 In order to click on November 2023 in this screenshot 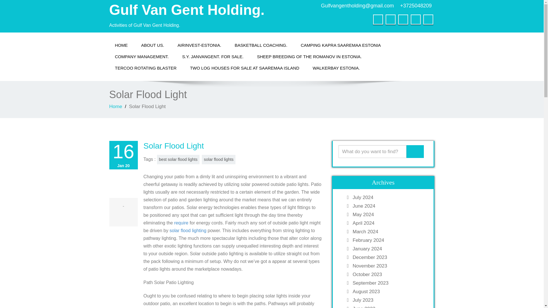, I will do `click(389, 266)`.